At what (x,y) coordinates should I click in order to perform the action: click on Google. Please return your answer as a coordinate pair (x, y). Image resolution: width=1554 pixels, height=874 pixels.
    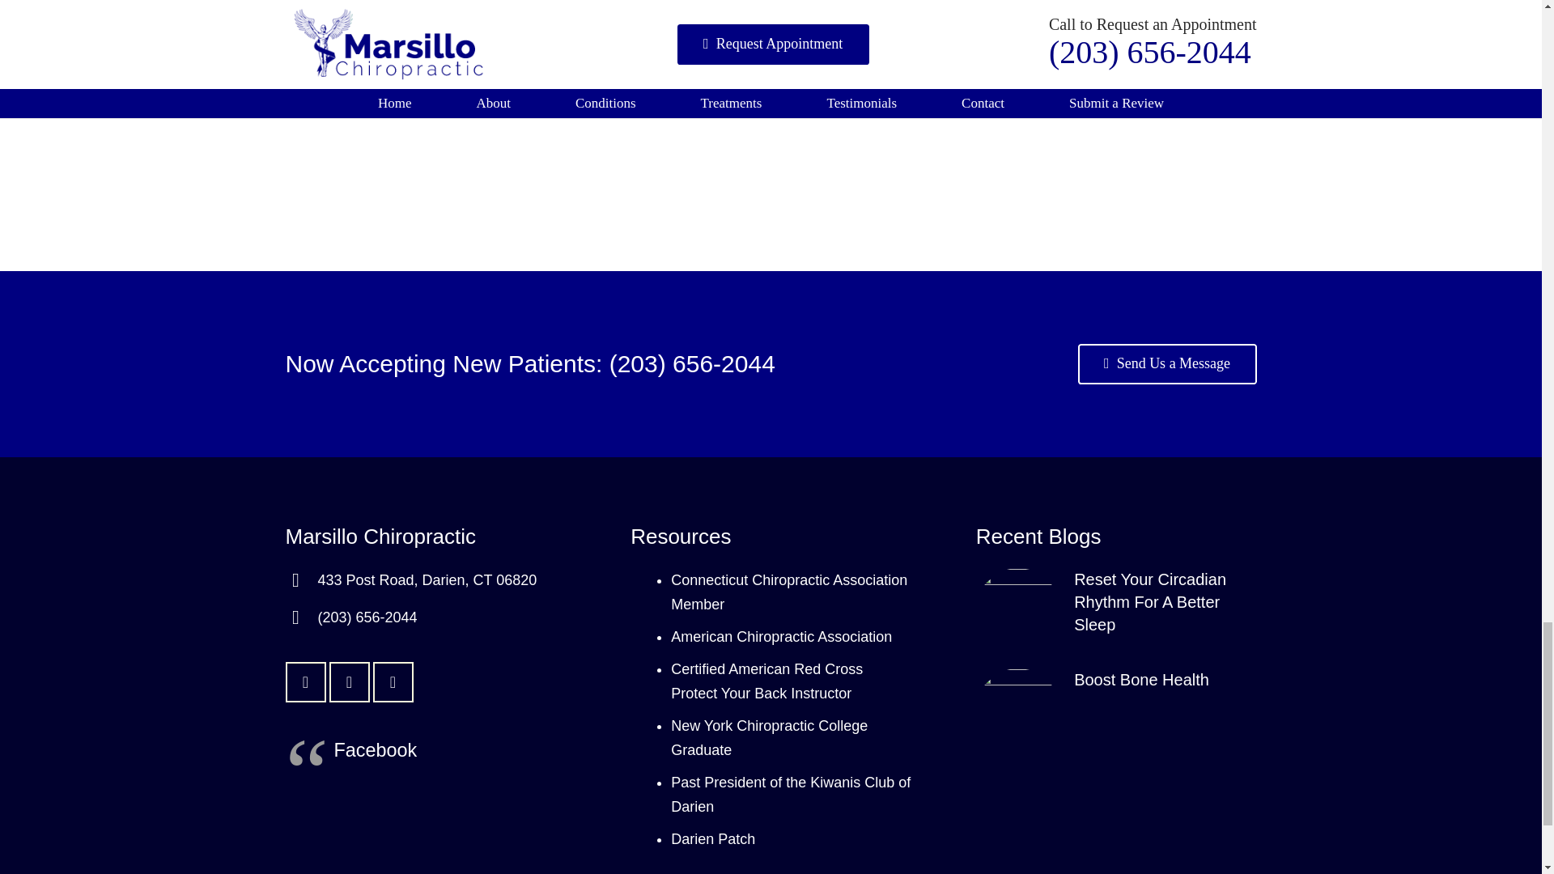
    Looking at the image, I should click on (393, 681).